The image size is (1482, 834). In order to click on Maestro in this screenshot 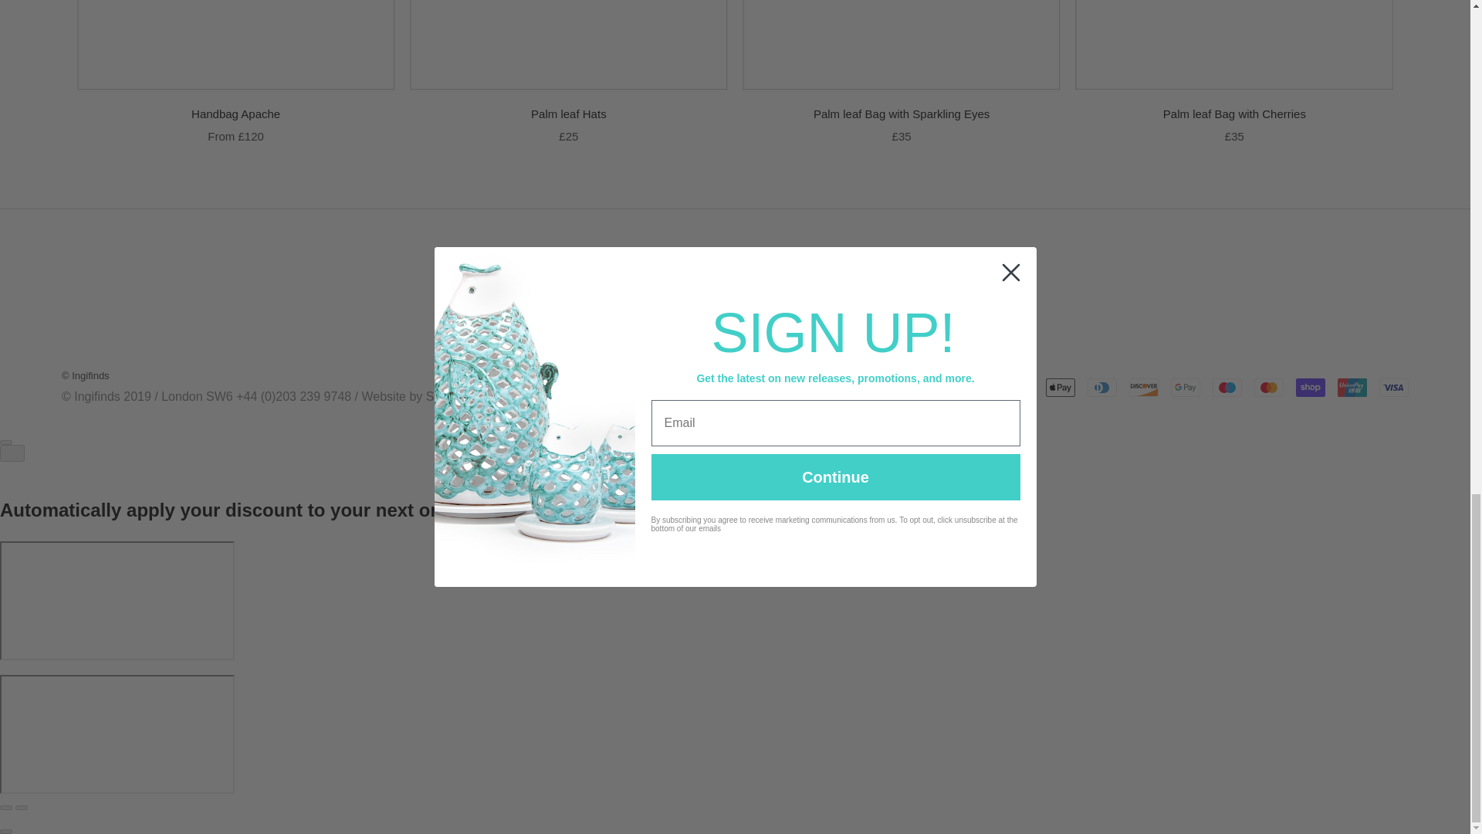, I will do `click(1227, 388)`.